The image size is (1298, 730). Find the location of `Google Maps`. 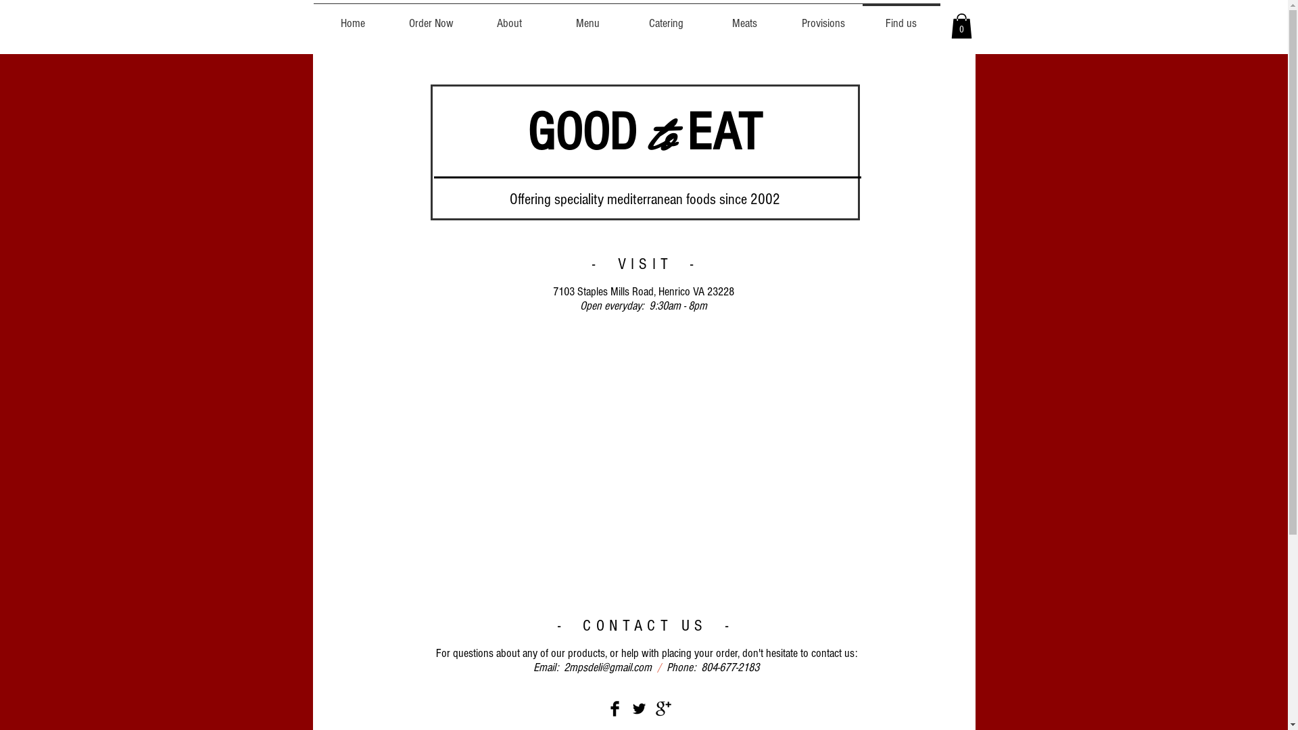

Google Maps is located at coordinates (644, 465).